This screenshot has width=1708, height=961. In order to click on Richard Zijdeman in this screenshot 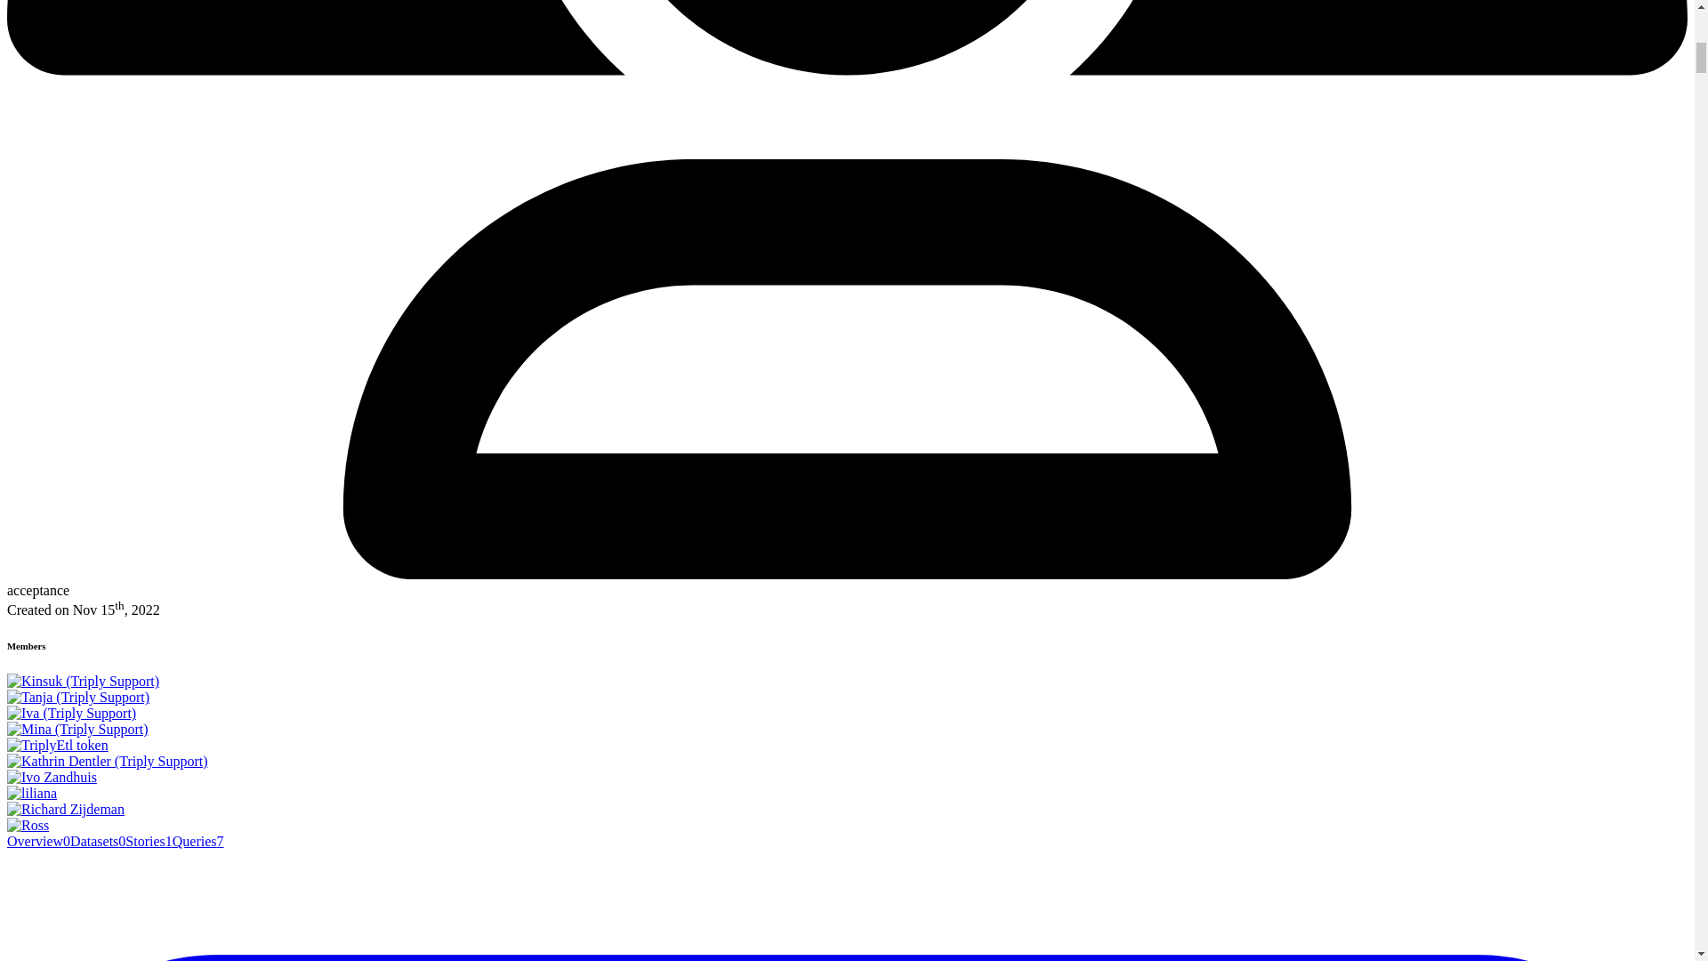, I will do `click(66, 810)`.